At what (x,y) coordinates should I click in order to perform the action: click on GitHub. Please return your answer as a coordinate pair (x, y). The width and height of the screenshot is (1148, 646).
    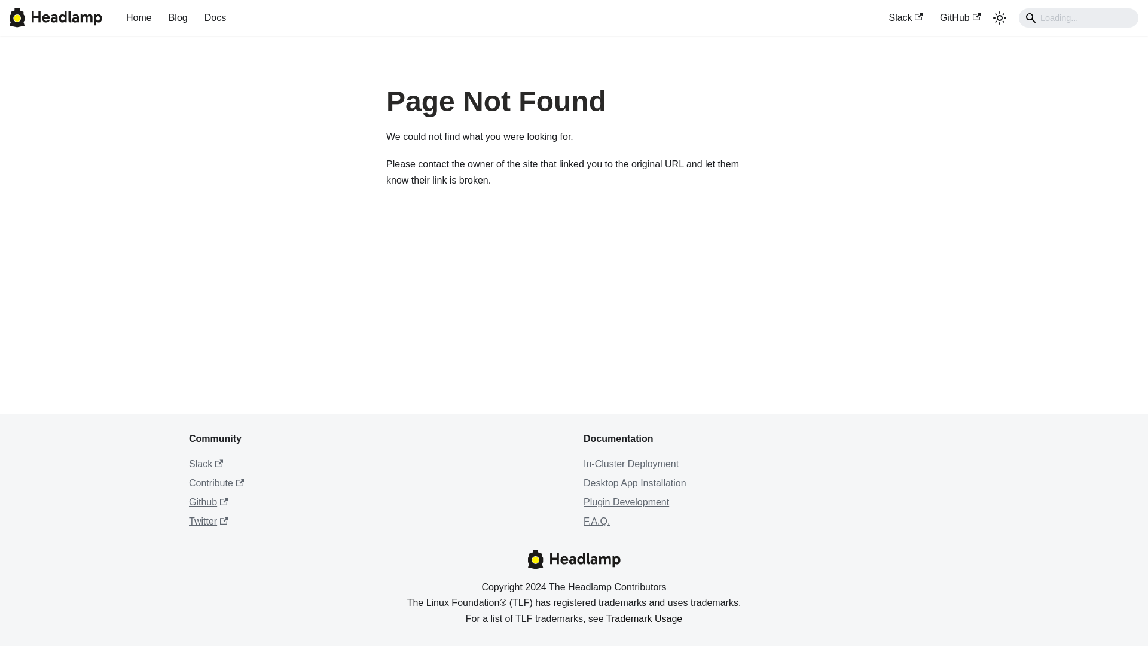
    Looking at the image, I should click on (960, 18).